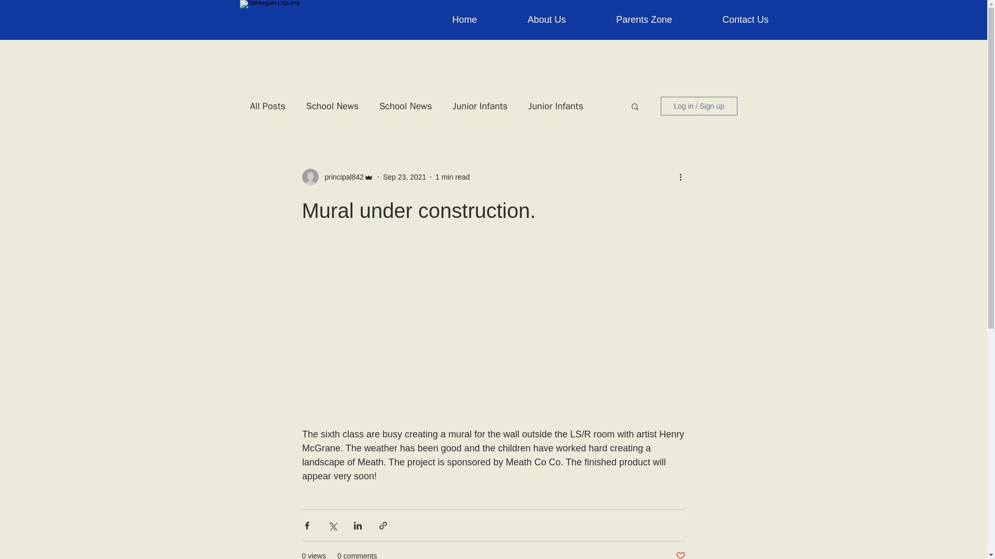 The width and height of the screenshot is (995, 559). Describe the element at coordinates (745, 19) in the screenshot. I see `Contact Us` at that location.